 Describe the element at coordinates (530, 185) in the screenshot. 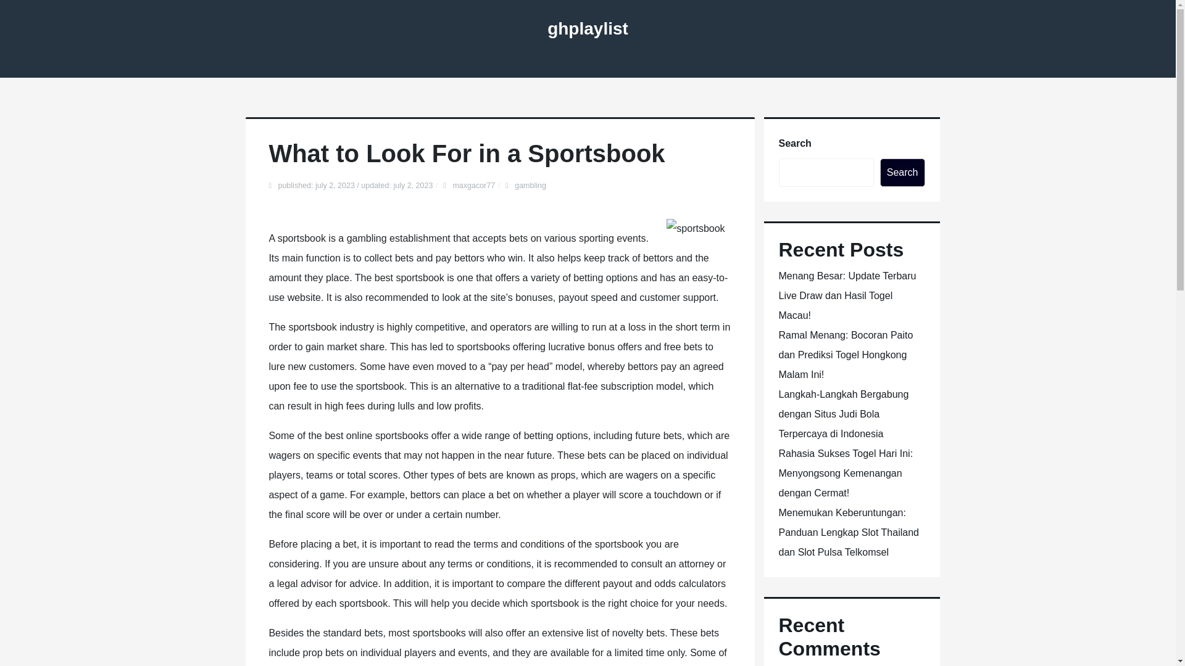

I see `gambling` at that location.